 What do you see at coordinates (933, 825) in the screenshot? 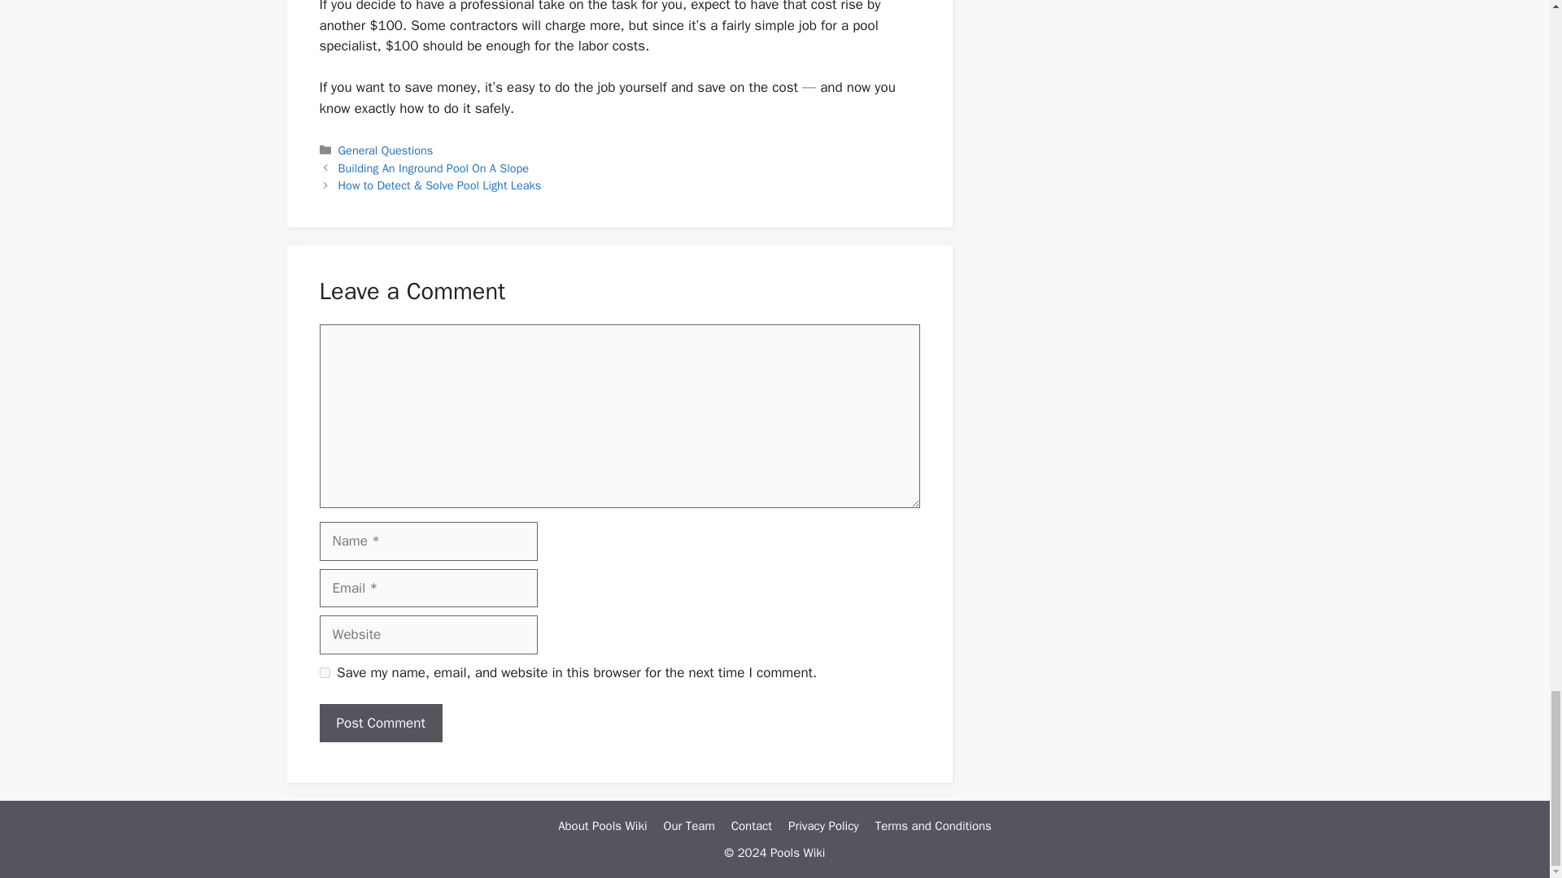
I see `Terms and Conditions` at bounding box center [933, 825].